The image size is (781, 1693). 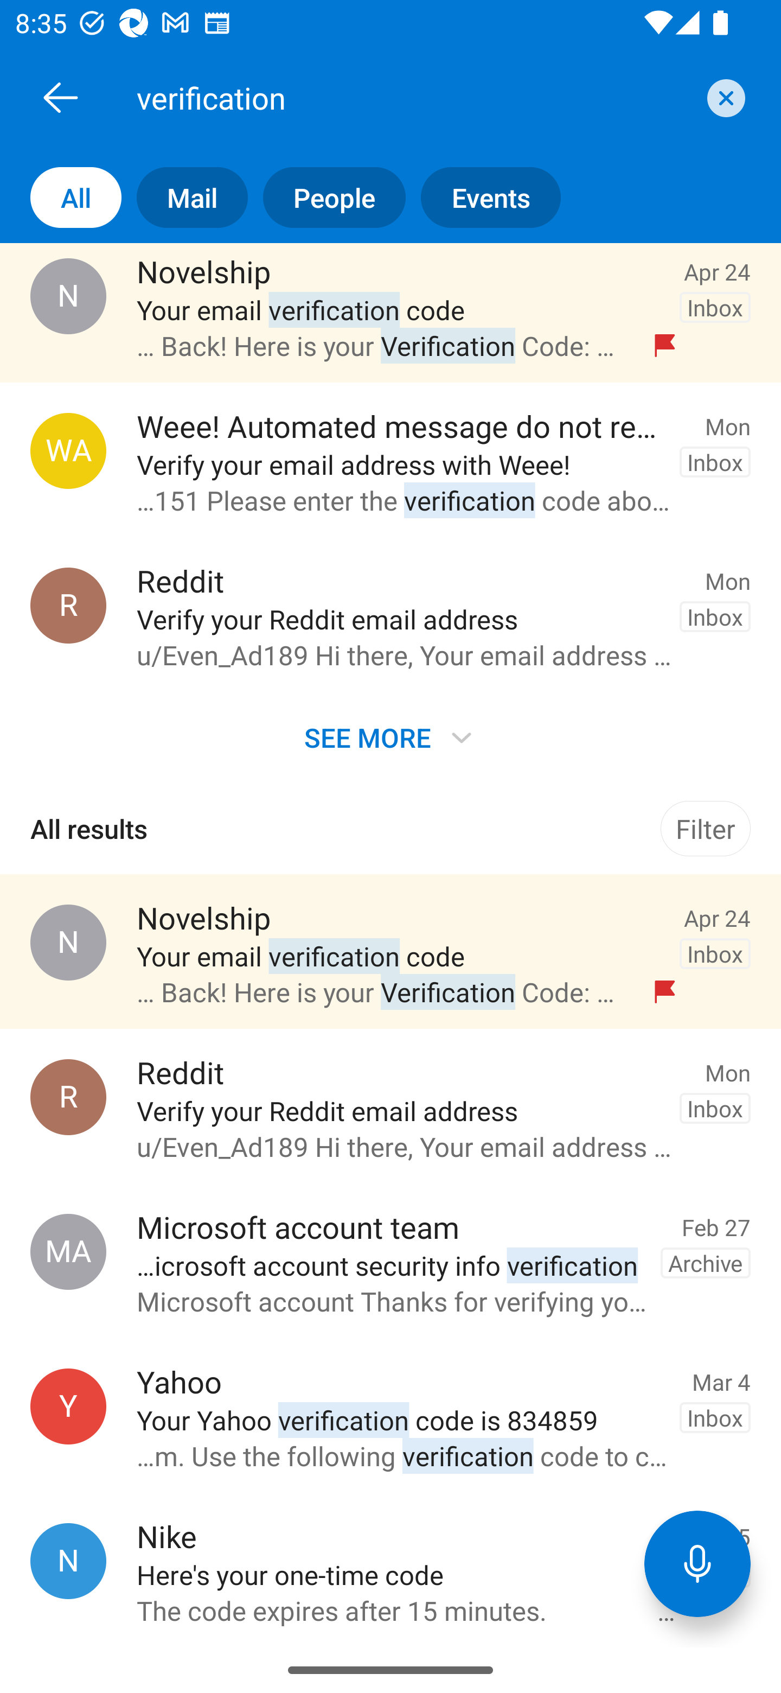 What do you see at coordinates (390, 737) in the screenshot?
I see `SEE MORE See More` at bounding box center [390, 737].